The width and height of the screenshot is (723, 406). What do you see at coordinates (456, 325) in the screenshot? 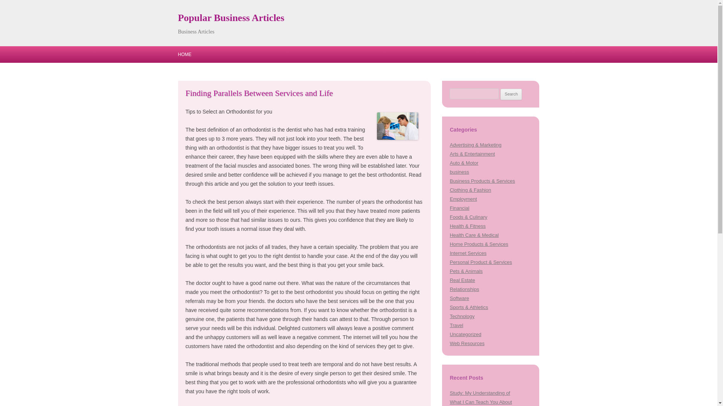
I see `Travel` at bounding box center [456, 325].